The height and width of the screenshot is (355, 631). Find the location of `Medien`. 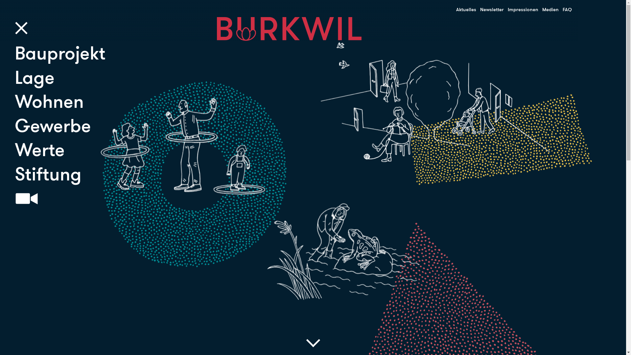

Medien is located at coordinates (549, 10).